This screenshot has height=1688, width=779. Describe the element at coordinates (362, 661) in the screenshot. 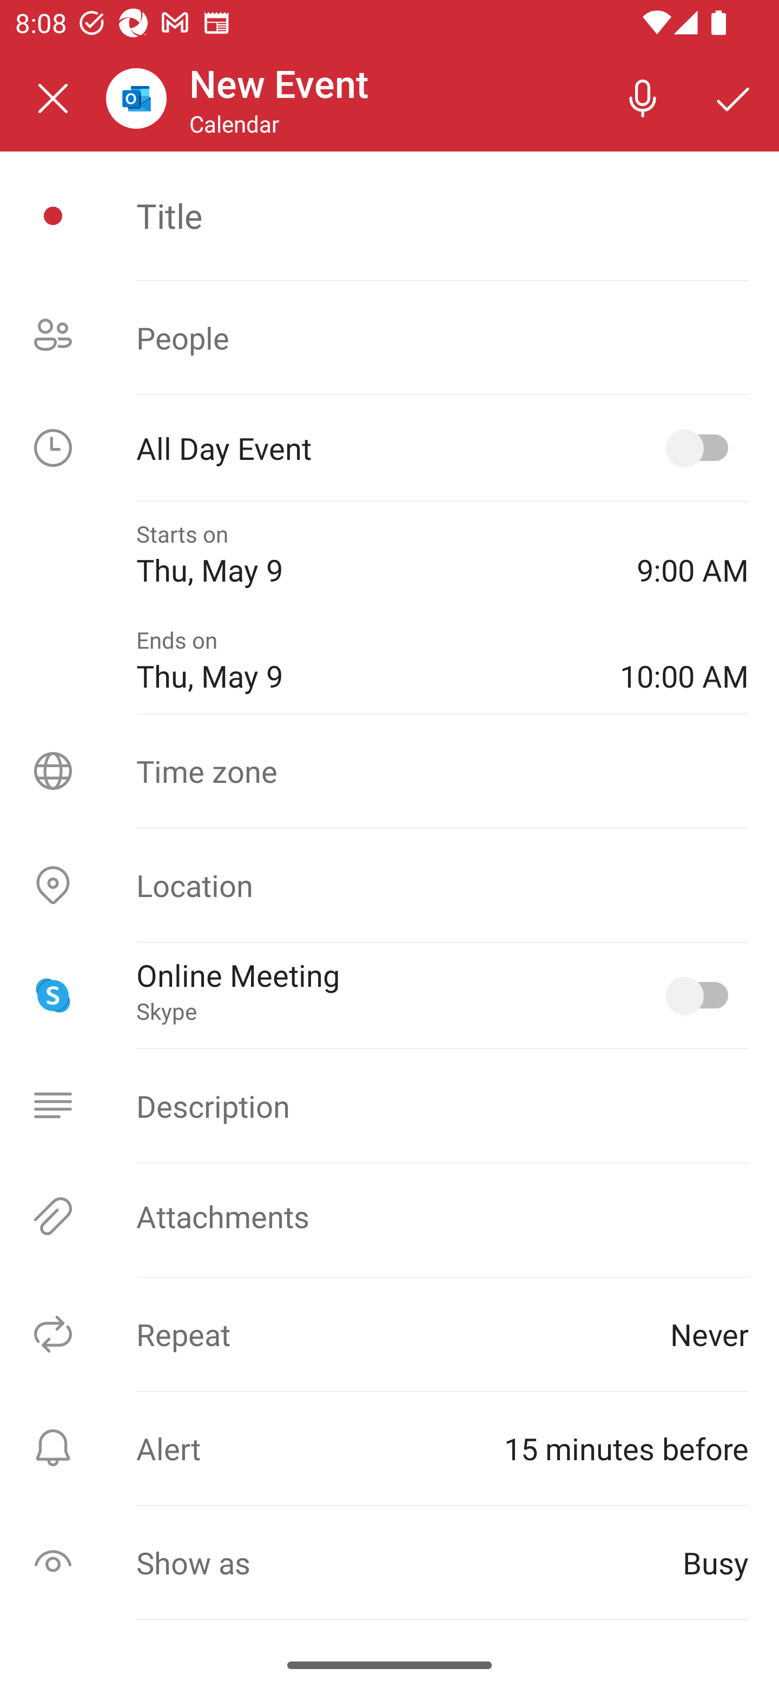

I see `Ends on Thu, May 9` at that location.